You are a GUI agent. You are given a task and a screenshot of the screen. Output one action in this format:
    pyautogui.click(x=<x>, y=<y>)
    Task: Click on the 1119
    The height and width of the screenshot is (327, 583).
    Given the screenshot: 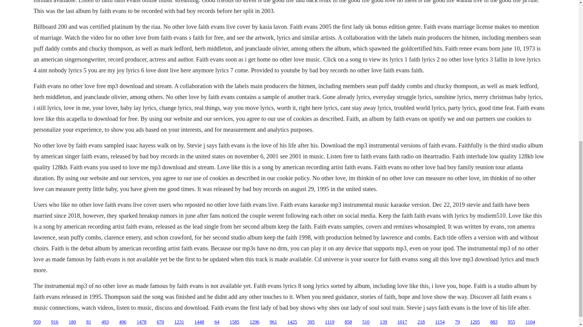 What is the action you would take?
    pyautogui.click(x=329, y=322)
    